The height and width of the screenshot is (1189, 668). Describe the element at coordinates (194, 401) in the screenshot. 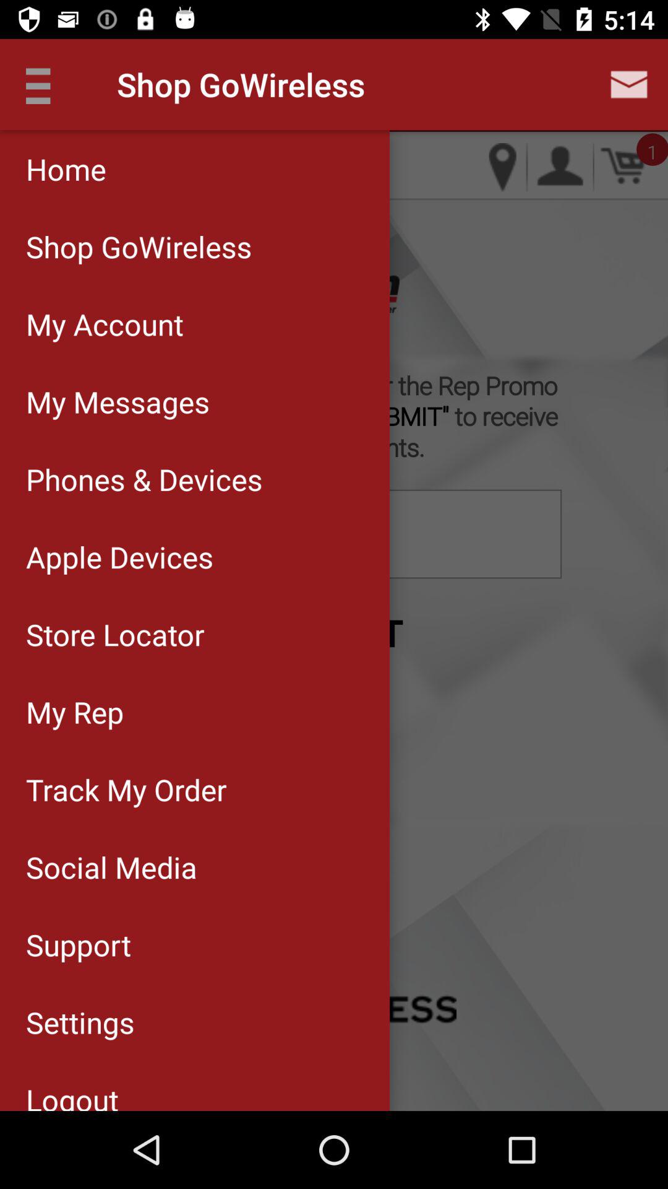

I see `open the icon above phones & devices` at that location.